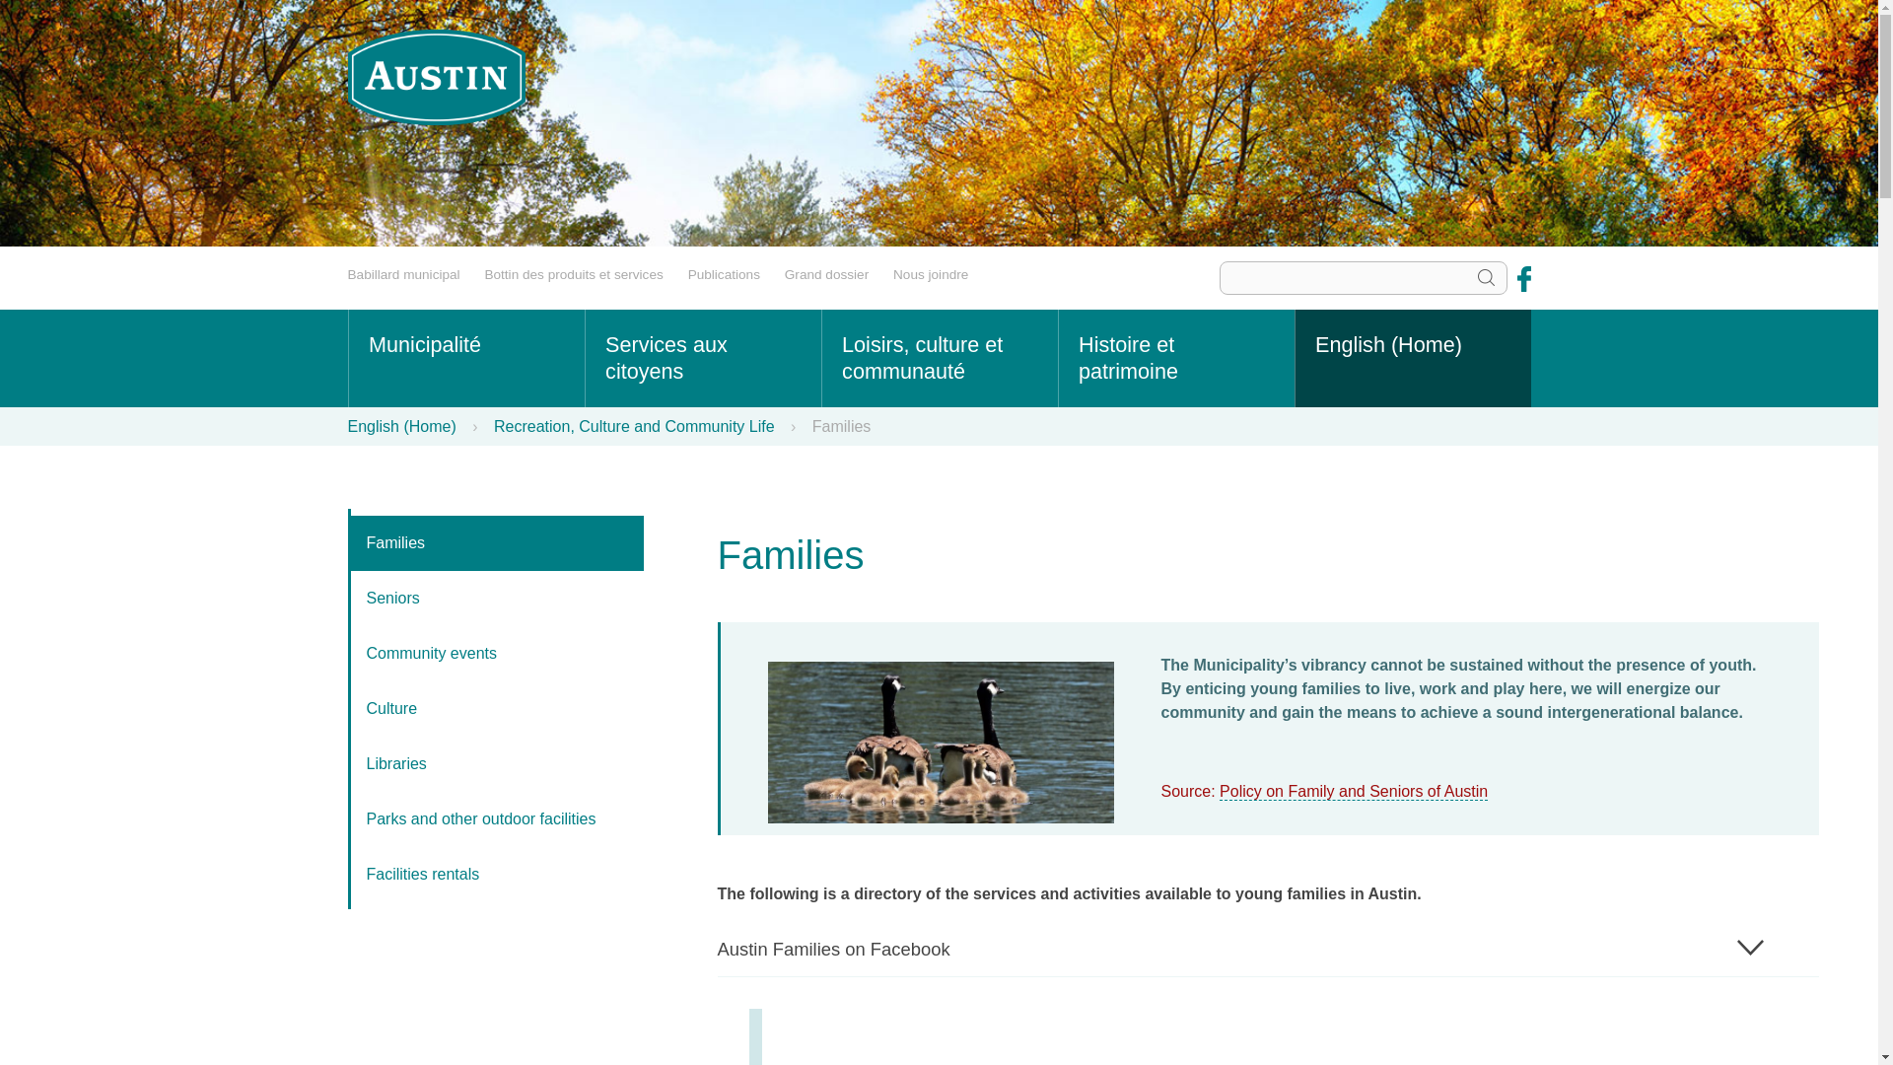 Image resolution: width=1893 pixels, height=1065 pixels. Describe the element at coordinates (402, 274) in the screenshot. I see `Babillard municipal` at that location.